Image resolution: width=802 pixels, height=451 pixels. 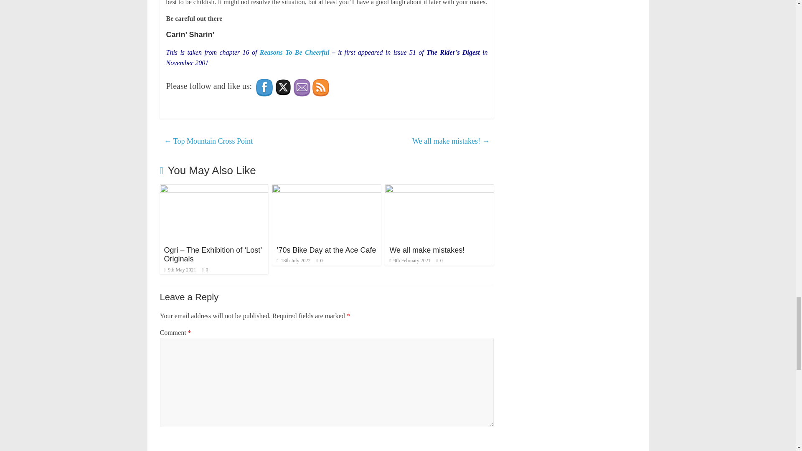 I want to click on Facebook, so click(x=264, y=88).